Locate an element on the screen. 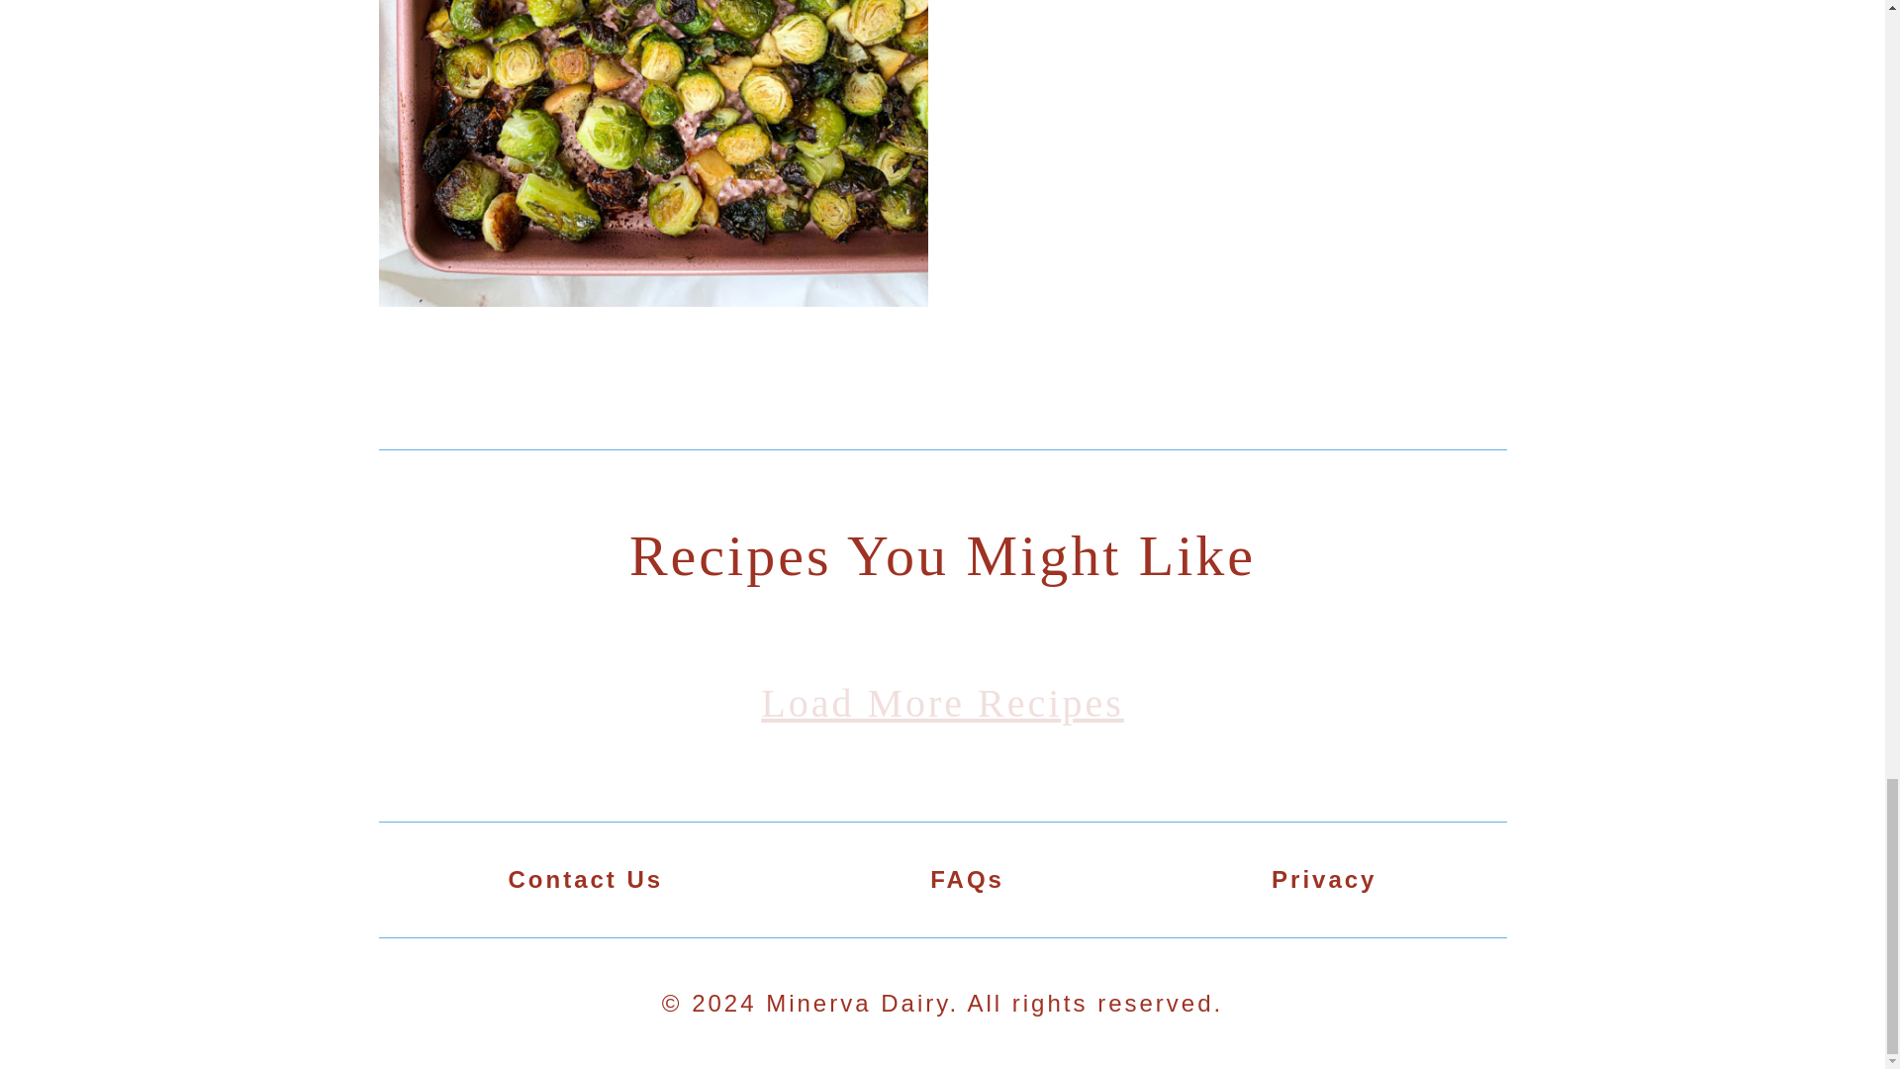 This screenshot has height=1069, width=1900. Load More Recipes is located at coordinates (942, 705).